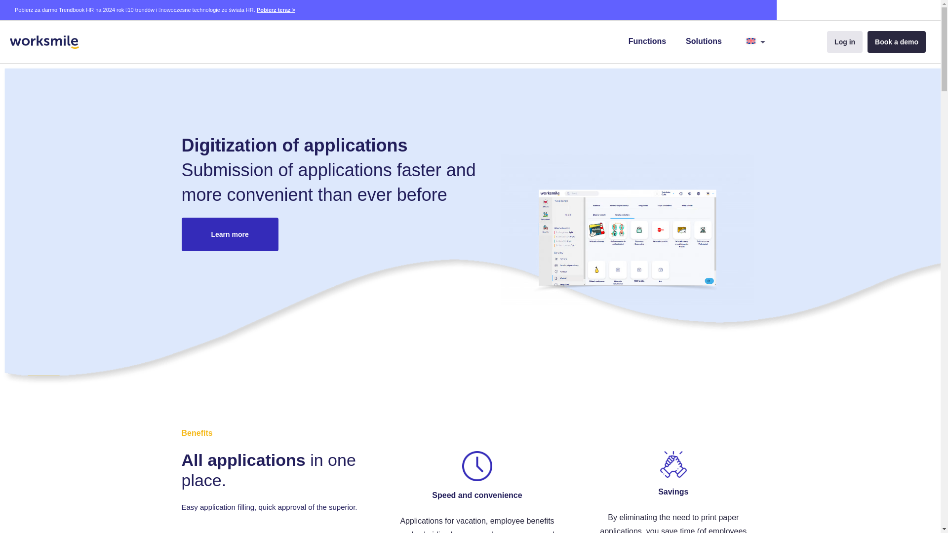  Describe the element at coordinates (704, 41) in the screenshot. I see `Solutions` at that location.